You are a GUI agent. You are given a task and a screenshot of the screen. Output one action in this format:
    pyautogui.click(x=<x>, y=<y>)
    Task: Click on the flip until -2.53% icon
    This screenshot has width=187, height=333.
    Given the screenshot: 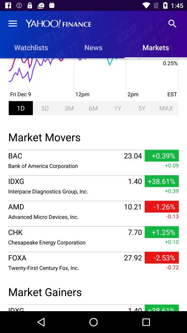 What is the action you would take?
    pyautogui.click(x=161, y=257)
    